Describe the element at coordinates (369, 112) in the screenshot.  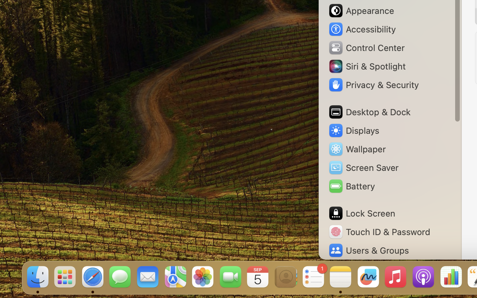
I see `Desktop & Dock` at that location.